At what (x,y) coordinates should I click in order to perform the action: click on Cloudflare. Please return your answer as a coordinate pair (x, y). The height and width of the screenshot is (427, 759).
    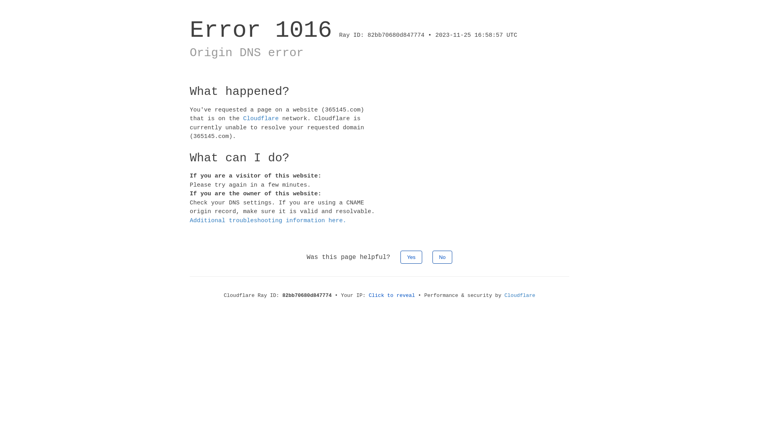
    Looking at the image, I should click on (261, 119).